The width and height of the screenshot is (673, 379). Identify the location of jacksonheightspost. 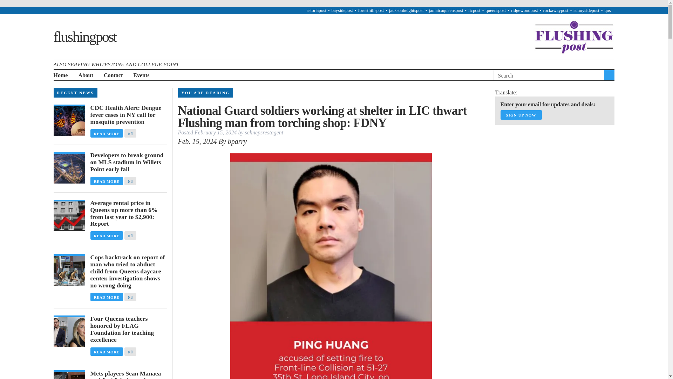
(406, 10).